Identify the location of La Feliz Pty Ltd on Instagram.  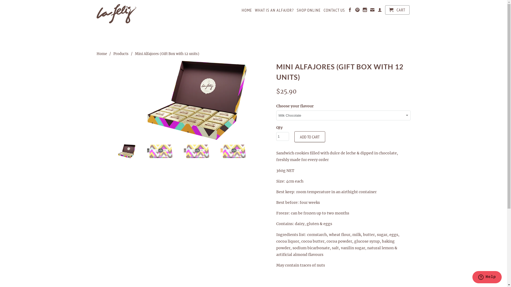
(365, 11).